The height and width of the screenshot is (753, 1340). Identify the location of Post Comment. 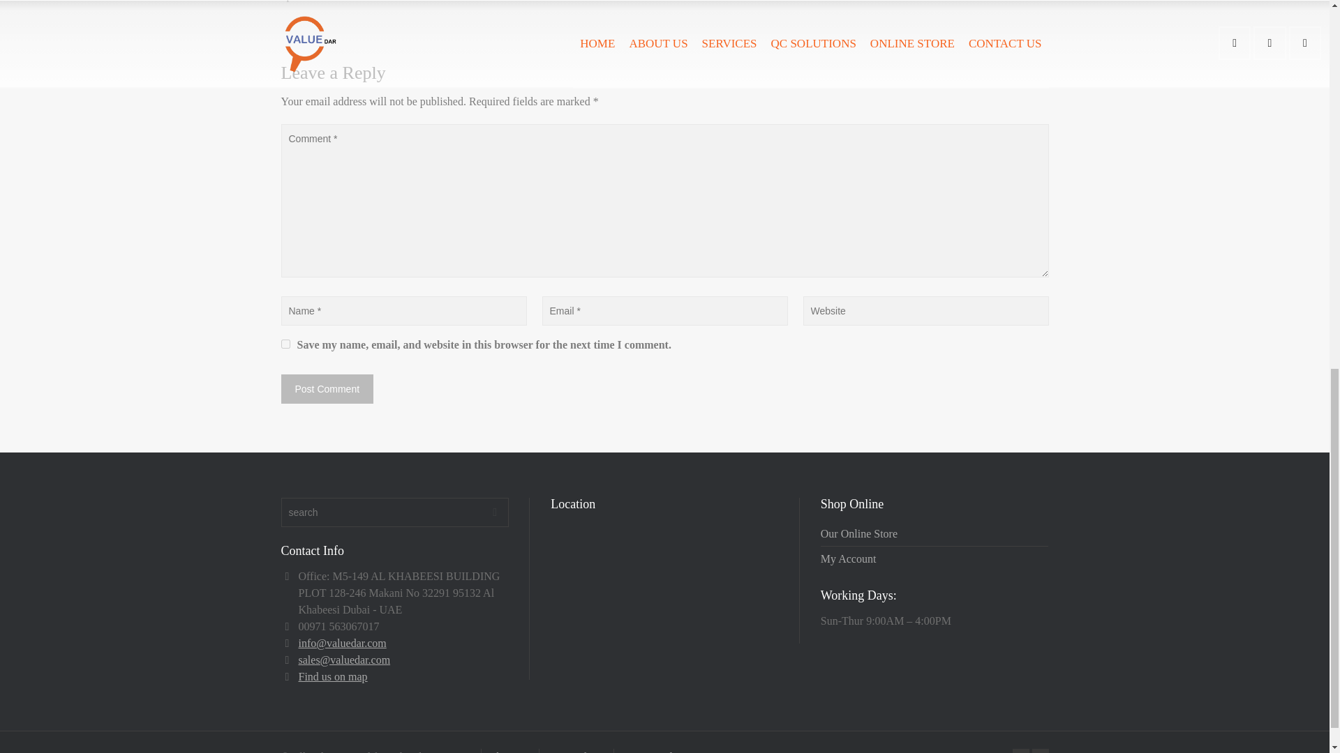
(327, 388).